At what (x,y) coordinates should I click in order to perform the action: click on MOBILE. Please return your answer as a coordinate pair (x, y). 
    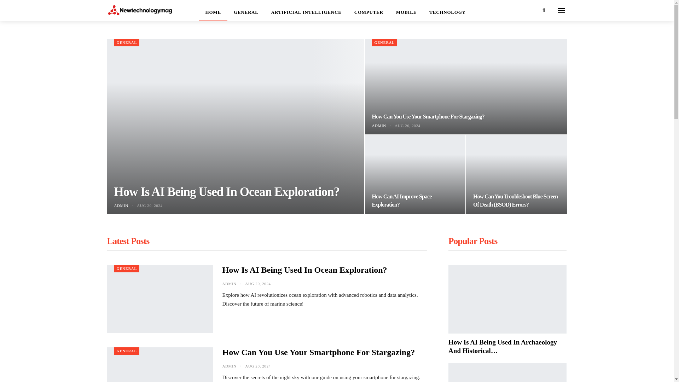
    Looking at the image, I should click on (406, 11).